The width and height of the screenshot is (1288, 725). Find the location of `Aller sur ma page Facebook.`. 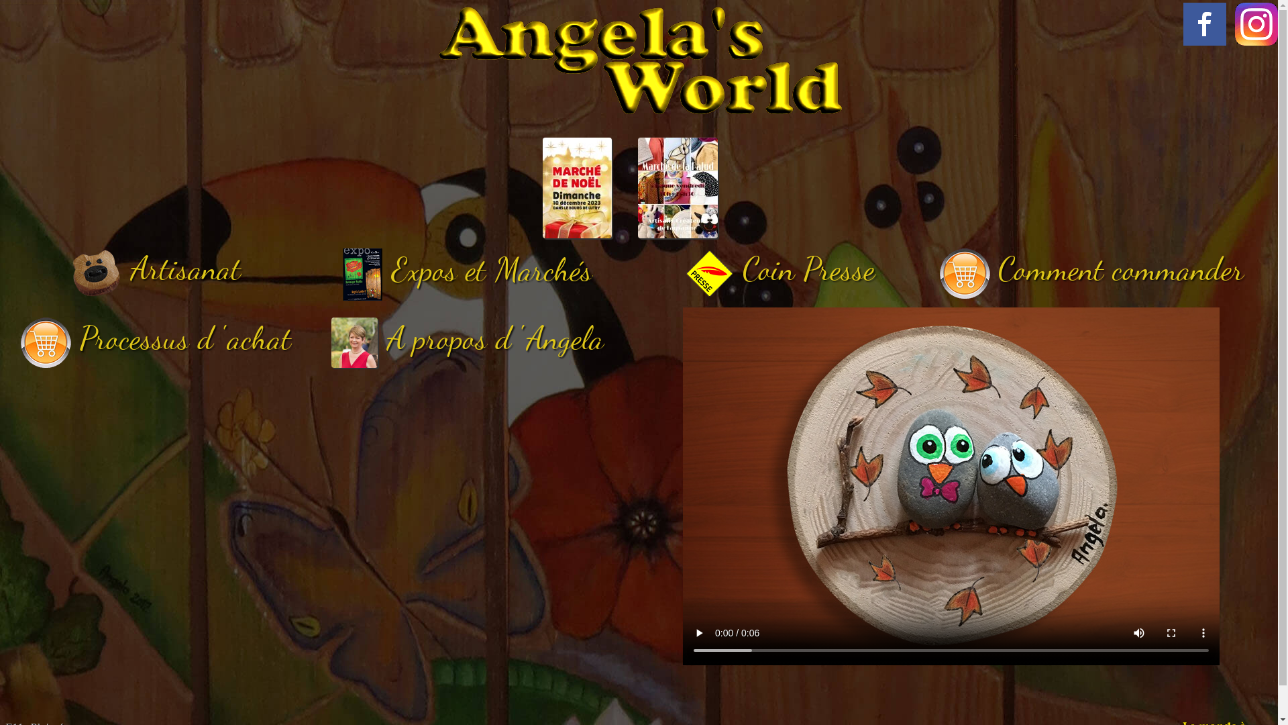

Aller sur ma page Facebook. is located at coordinates (1256, 24).